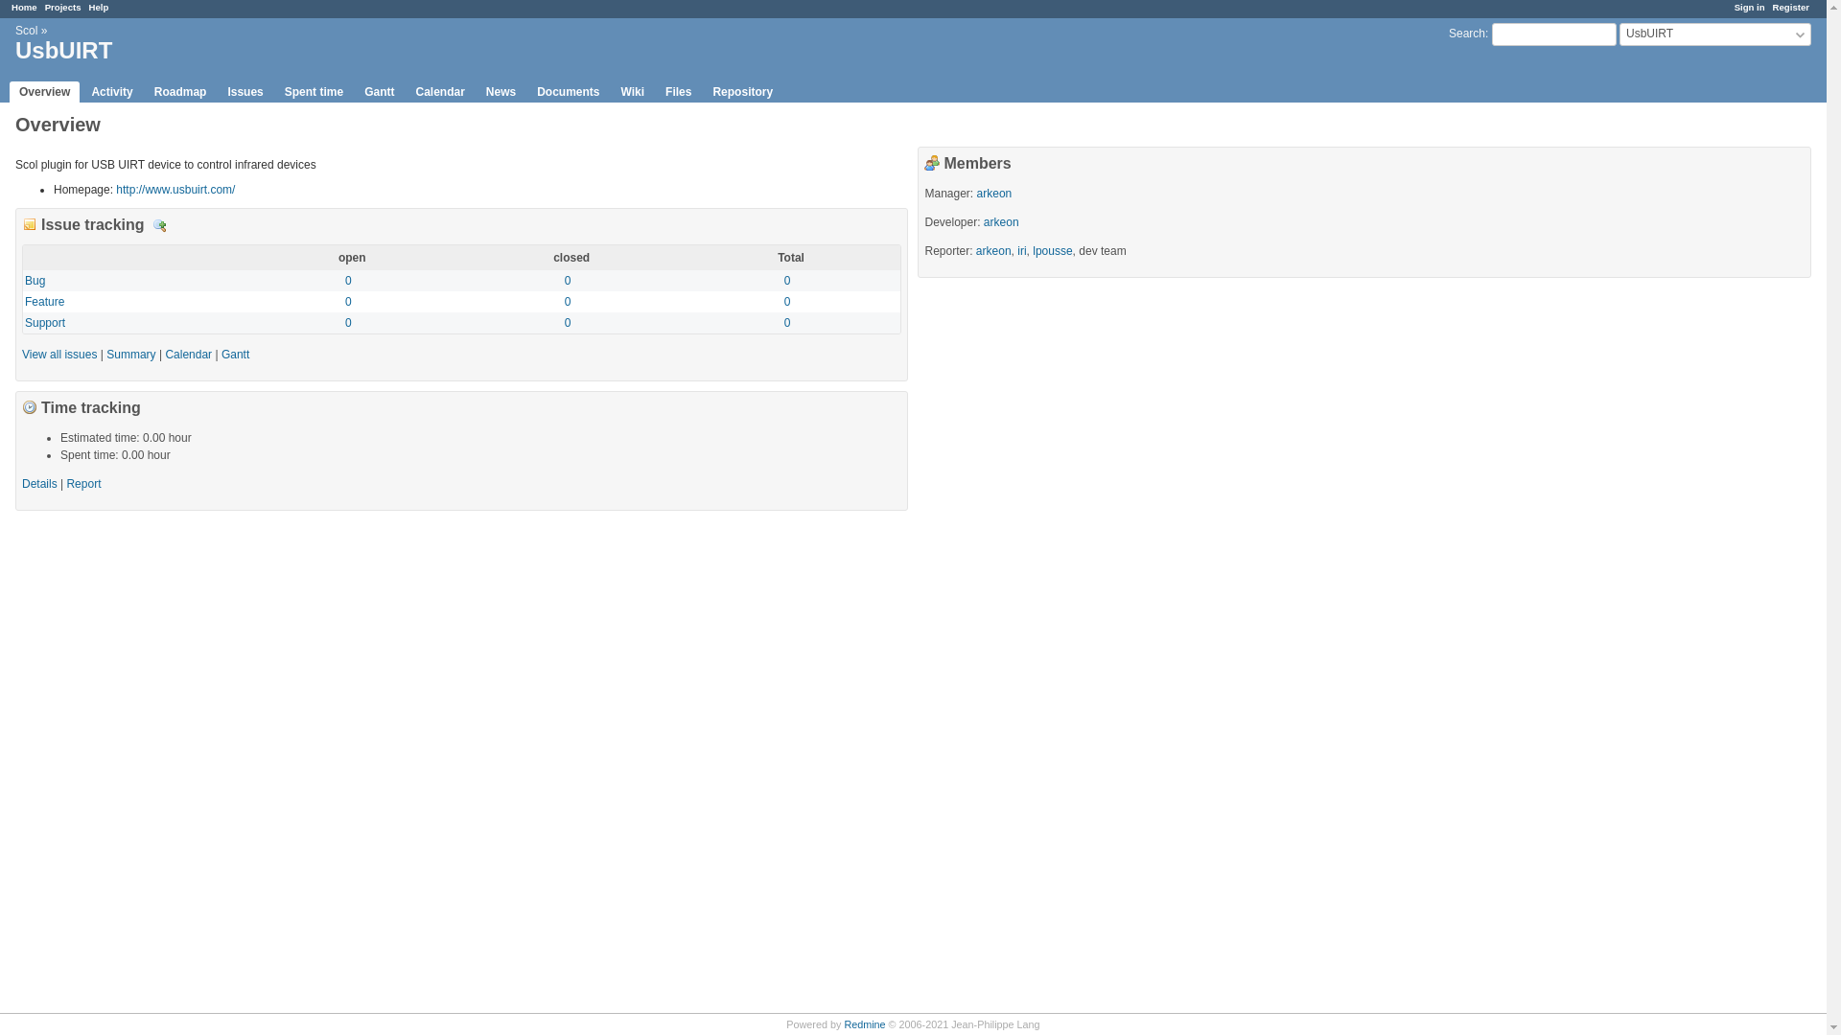  Describe the element at coordinates (44, 92) in the screenshot. I see `Overview` at that location.